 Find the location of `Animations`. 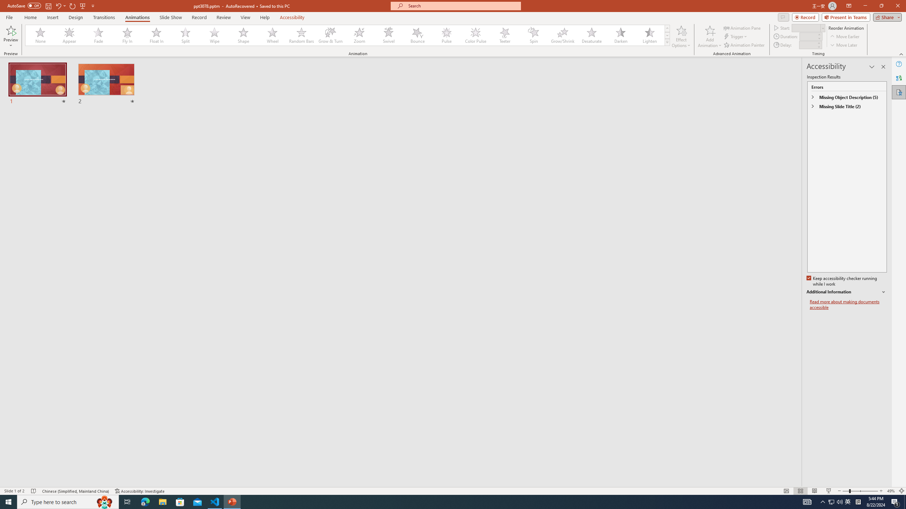

Animations is located at coordinates (137, 17).